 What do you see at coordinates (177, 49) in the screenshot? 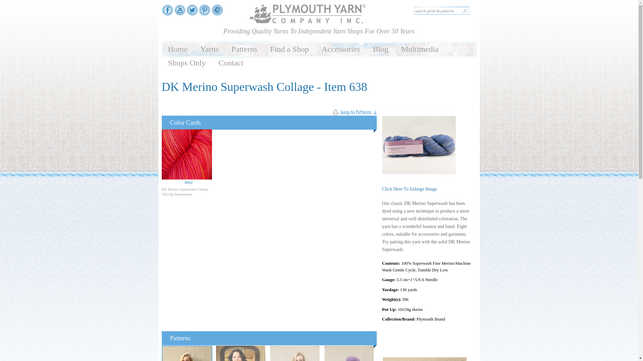
I see `Home` at bounding box center [177, 49].